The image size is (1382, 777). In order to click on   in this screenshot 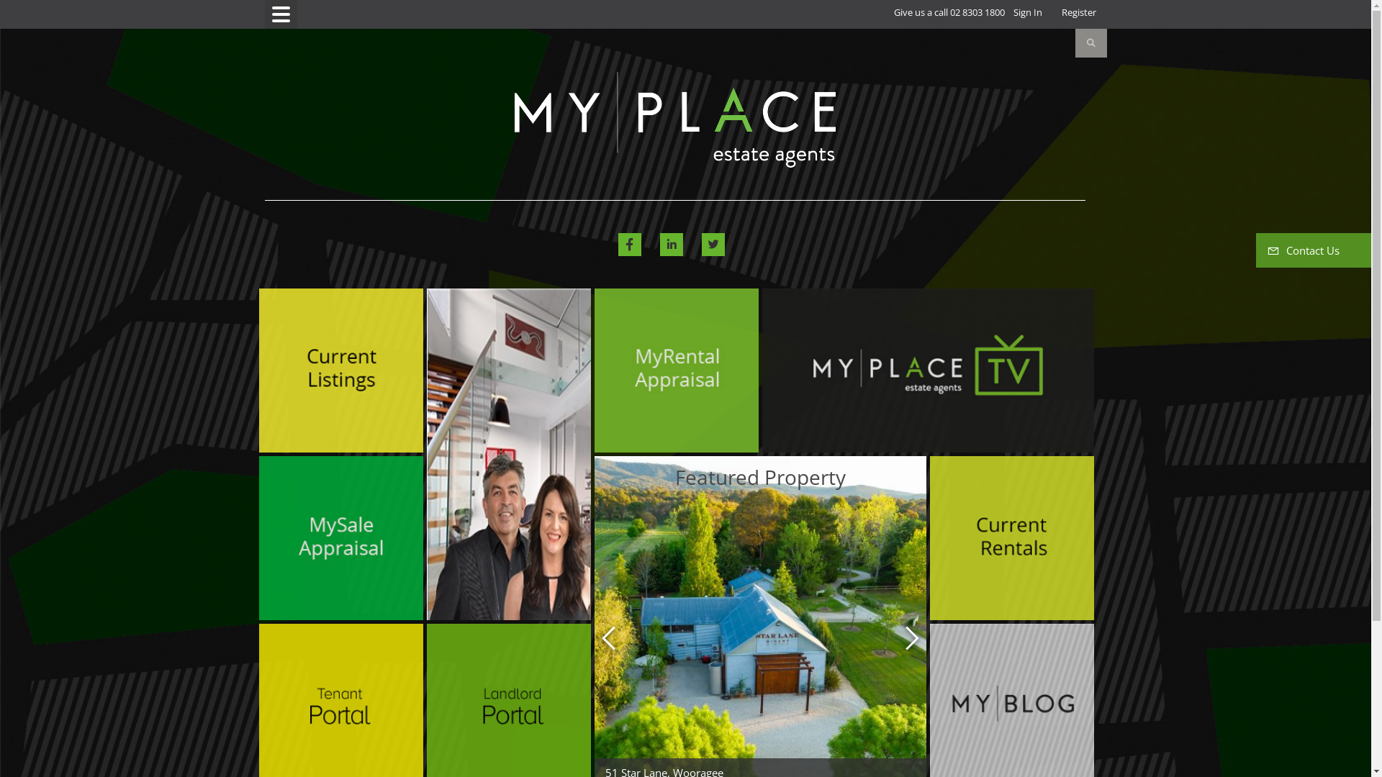, I will do `click(677, 371)`.